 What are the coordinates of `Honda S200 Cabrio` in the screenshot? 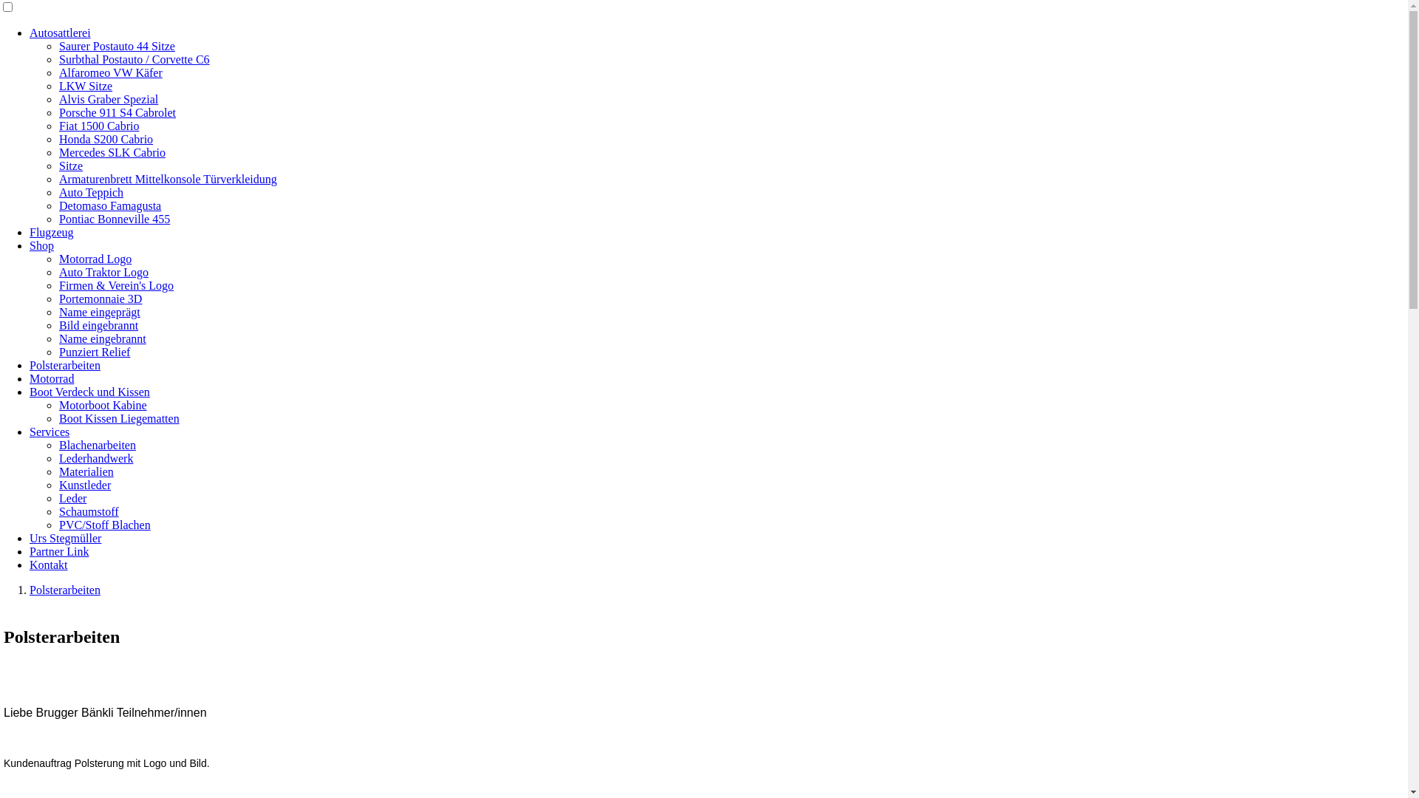 It's located at (106, 139).